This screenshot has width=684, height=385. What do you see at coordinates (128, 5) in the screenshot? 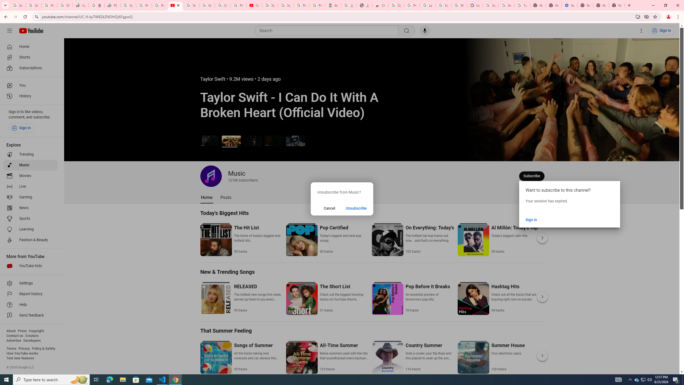
I see `Sign in - Google Accounts` at bounding box center [128, 5].